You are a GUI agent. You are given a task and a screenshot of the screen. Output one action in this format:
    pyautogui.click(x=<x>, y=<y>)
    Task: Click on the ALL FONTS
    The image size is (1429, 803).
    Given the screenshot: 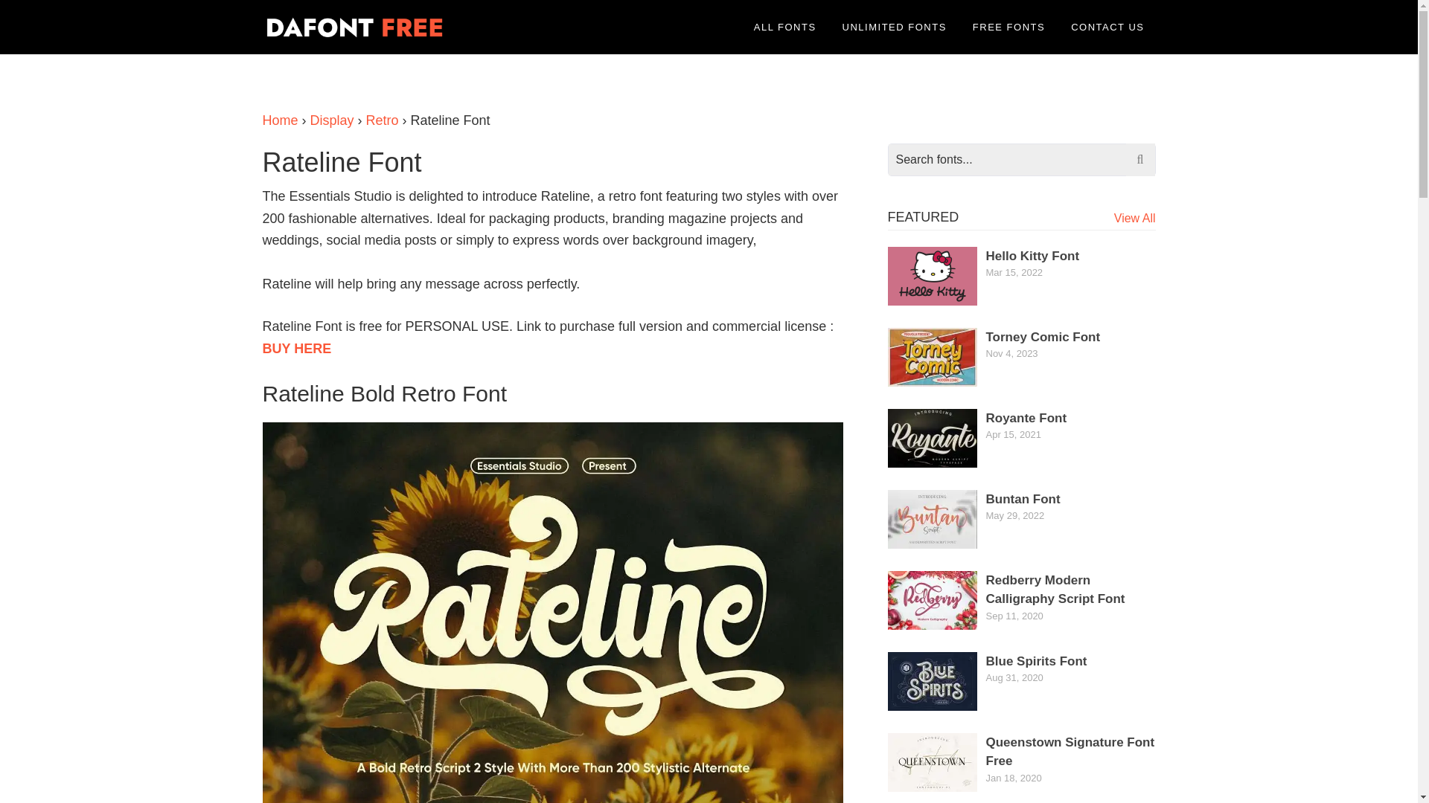 What is the action you would take?
    pyautogui.click(x=784, y=27)
    